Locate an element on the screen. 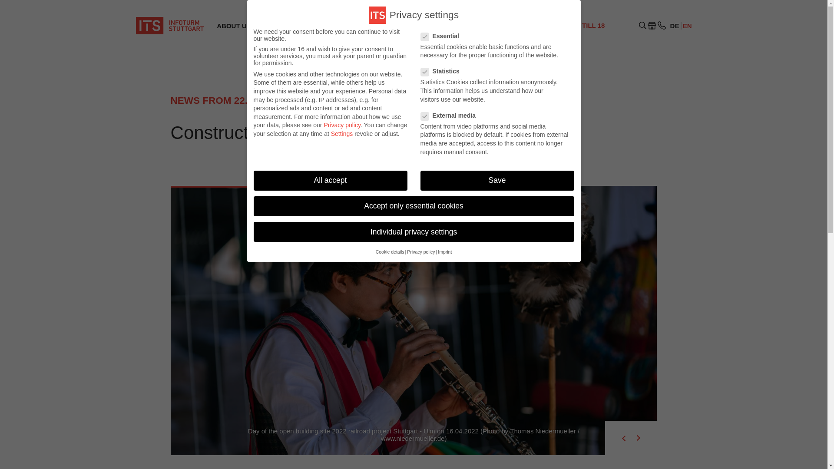  OUR OFFER is located at coordinates (296, 26).